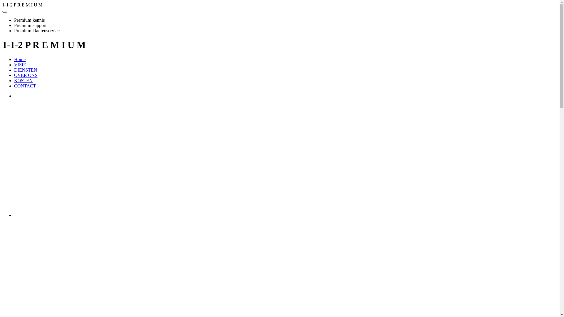 Image resolution: width=564 pixels, height=317 pixels. Describe the element at coordinates (26, 75) in the screenshot. I see `OVER ONS` at that location.